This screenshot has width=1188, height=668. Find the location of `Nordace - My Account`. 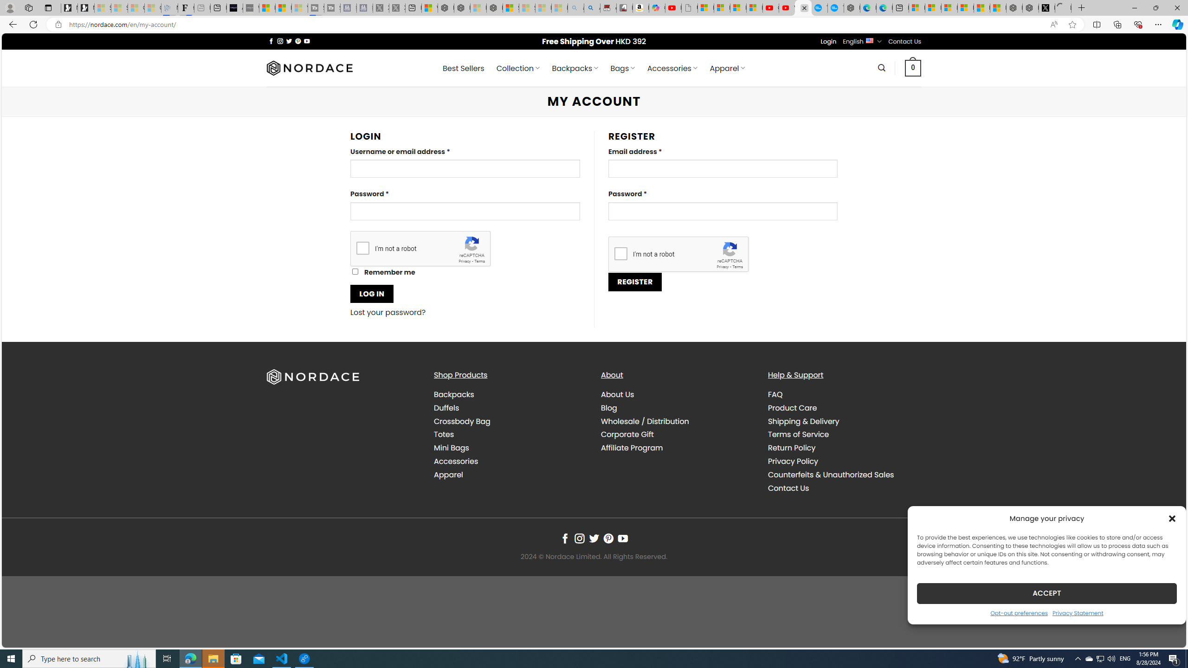

Nordace - My Account is located at coordinates (803, 8).